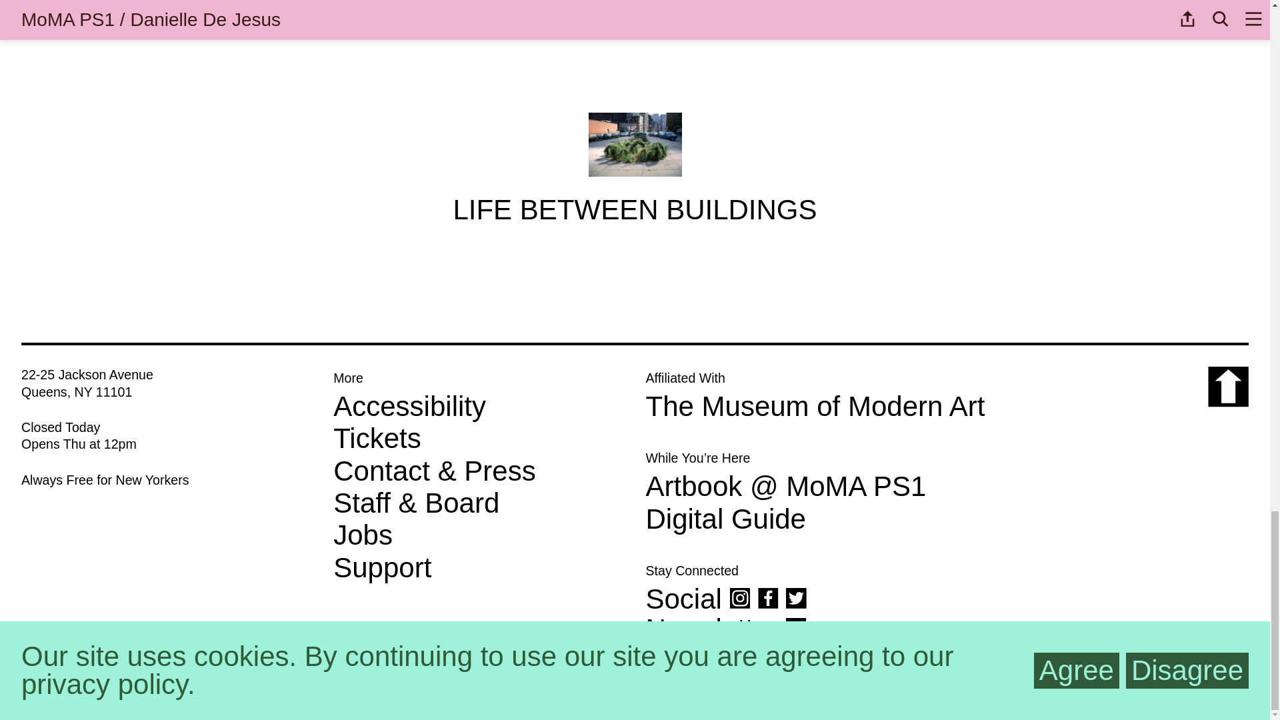 The height and width of the screenshot is (720, 1280). What do you see at coordinates (740, 598) in the screenshot?
I see `Instagram` at bounding box center [740, 598].